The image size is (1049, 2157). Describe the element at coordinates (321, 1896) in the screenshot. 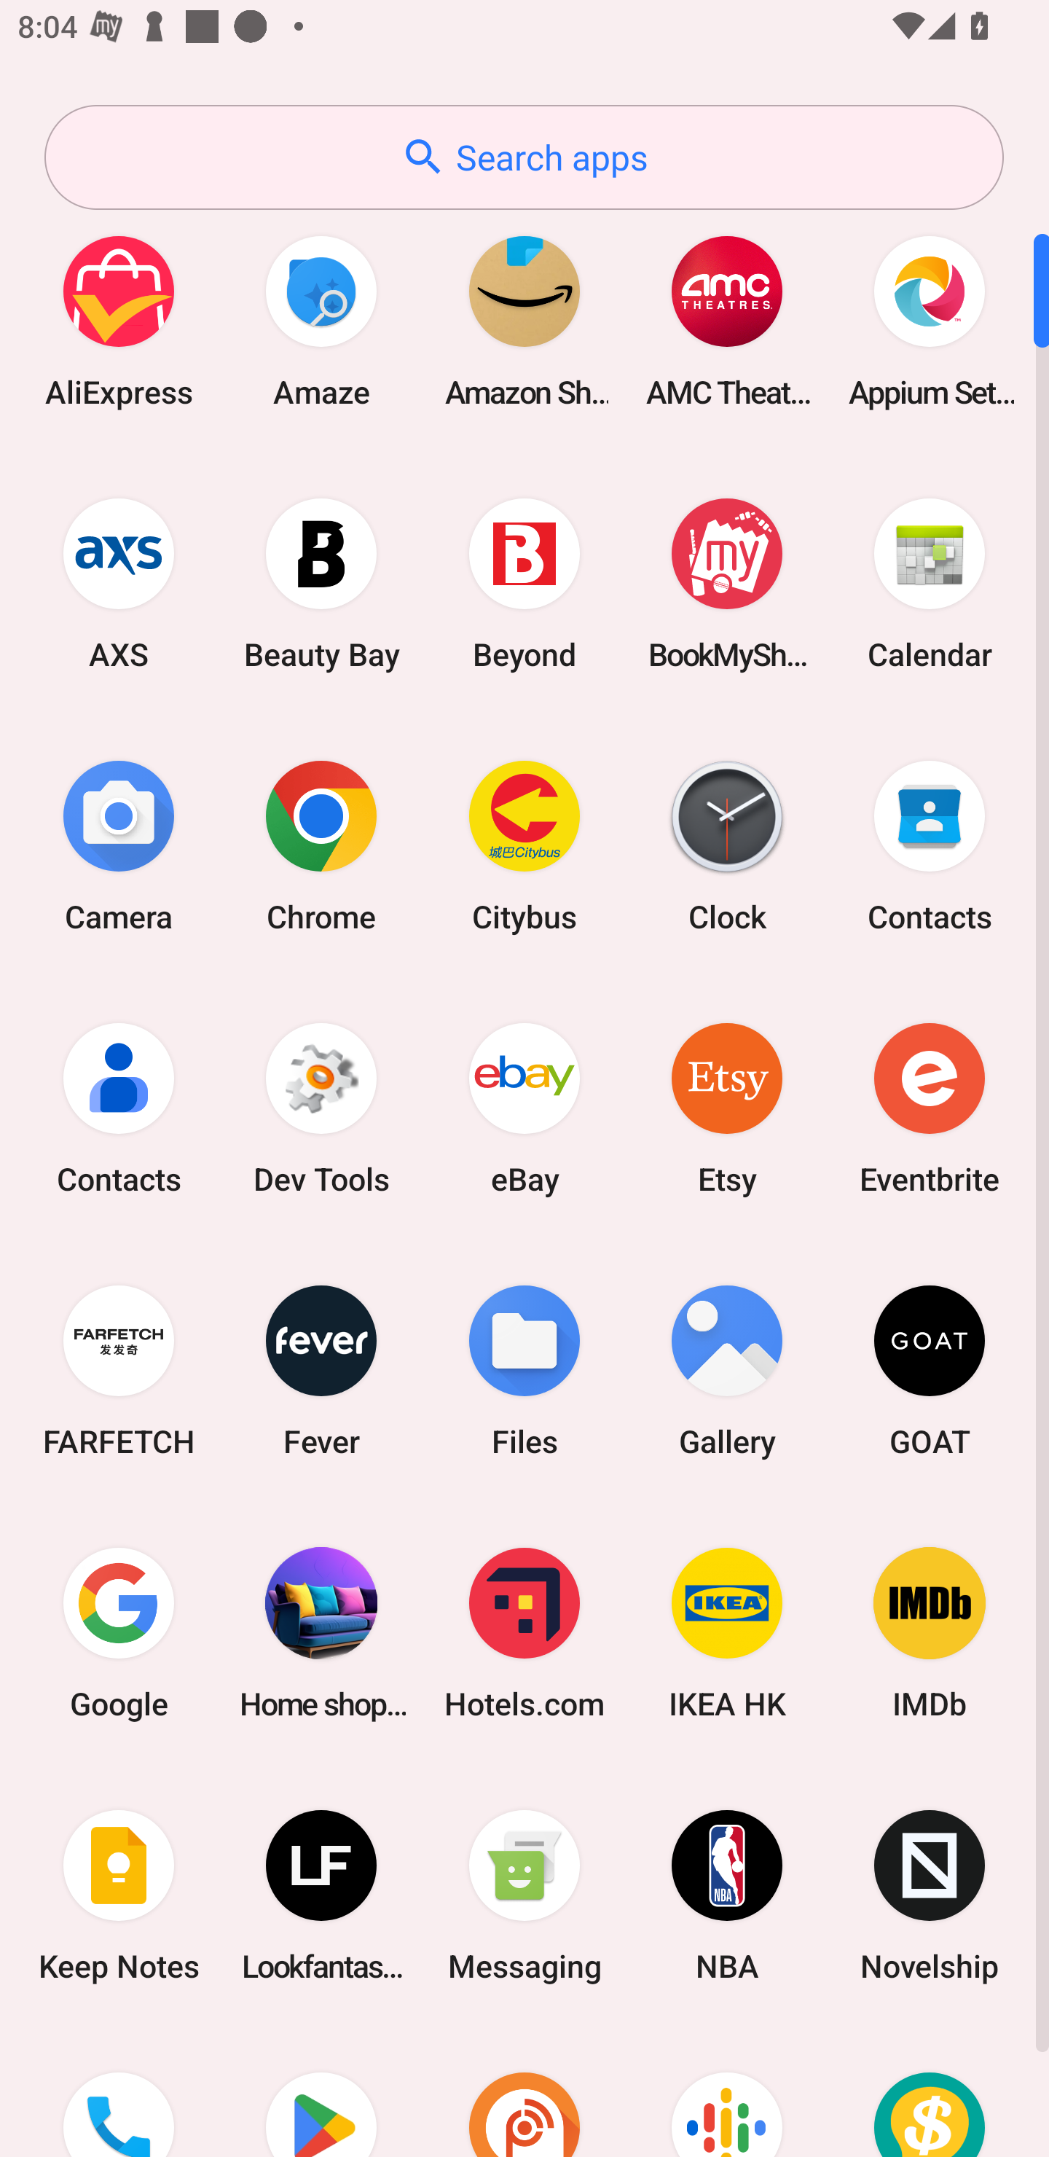

I see `Lookfantastic` at that location.